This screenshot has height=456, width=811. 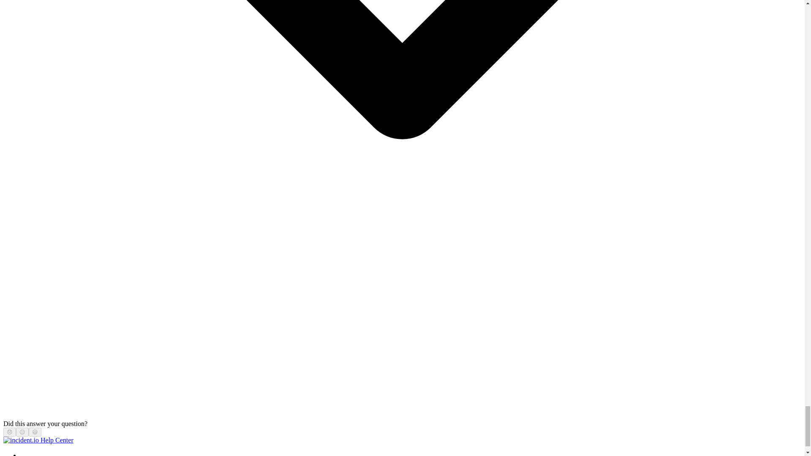 What do you see at coordinates (22, 432) in the screenshot?
I see `Neutral` at bounding box center [22, 432].